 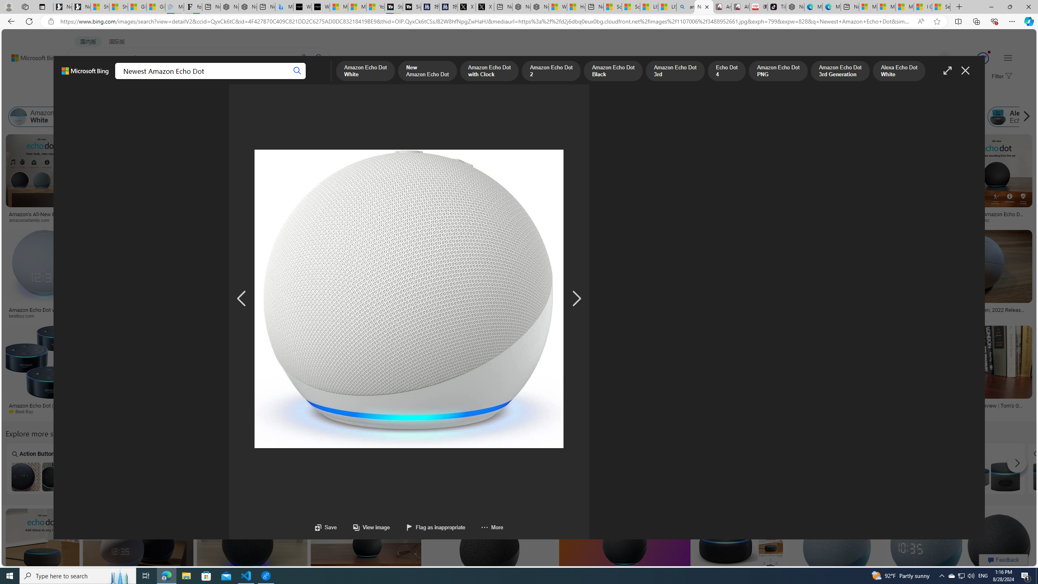 What do you see at coordinates (770, 476) in the screenshot?
I see `Amazon Echo Dot 4th Gen Smart Speaker with Alexa` at bounding box center [770, 476].